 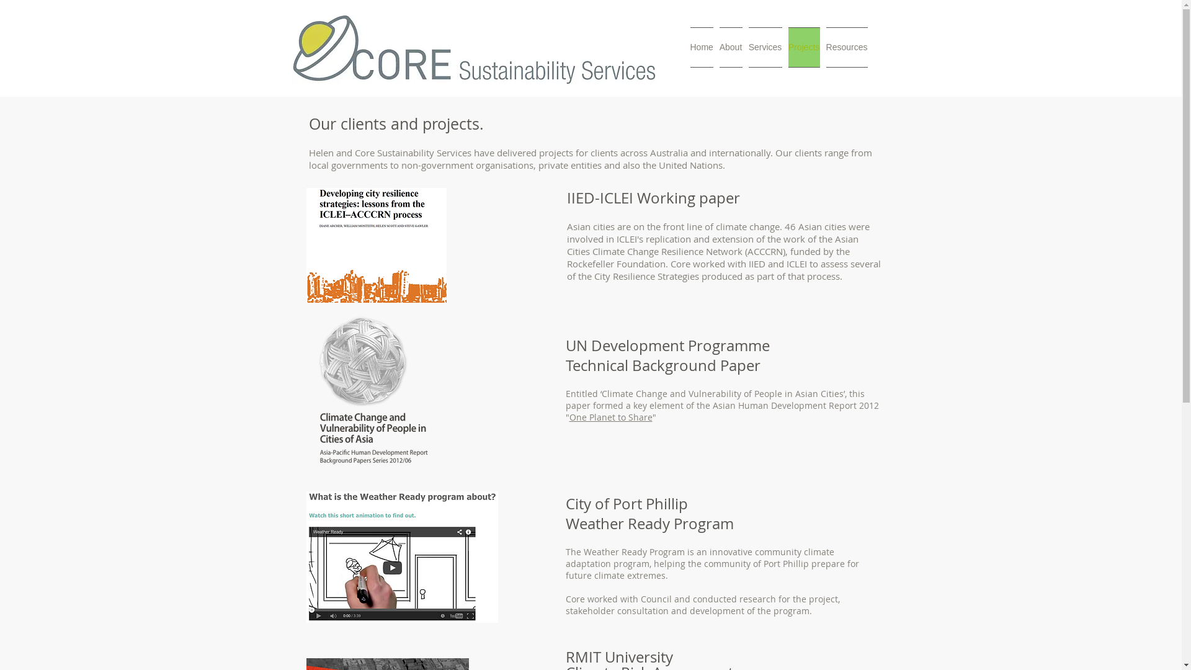 What do you see at coordinates (846, 47) in the screenshot?
I see `Resources` at bounding box center [846, 47].